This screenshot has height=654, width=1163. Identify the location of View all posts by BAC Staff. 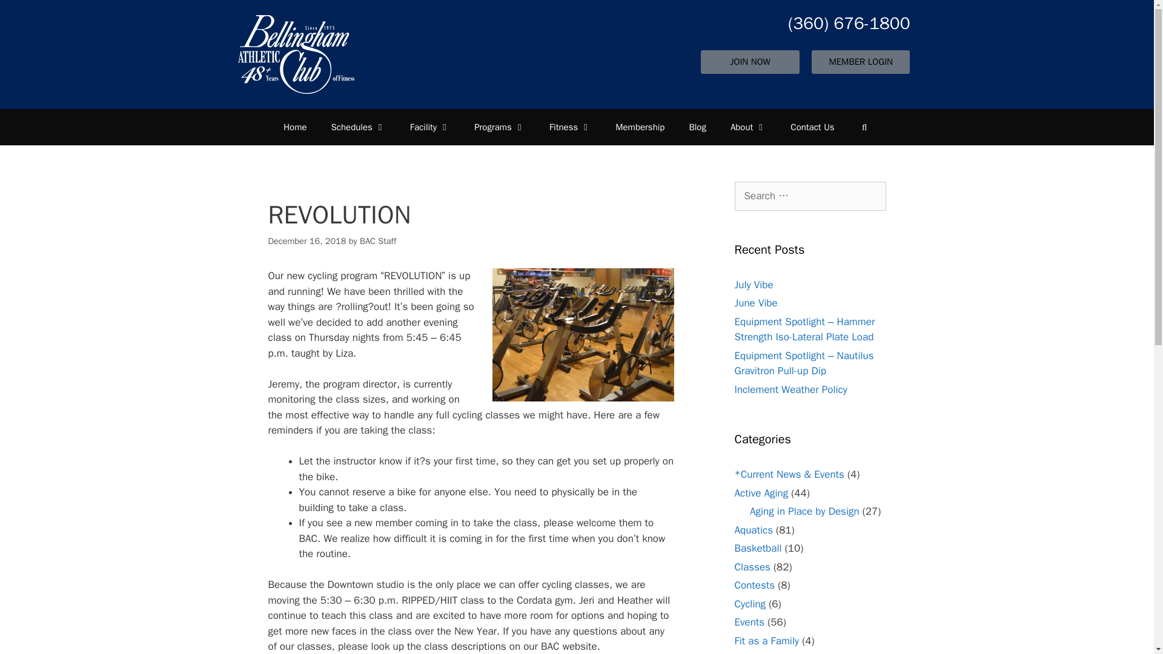
(378, 241).